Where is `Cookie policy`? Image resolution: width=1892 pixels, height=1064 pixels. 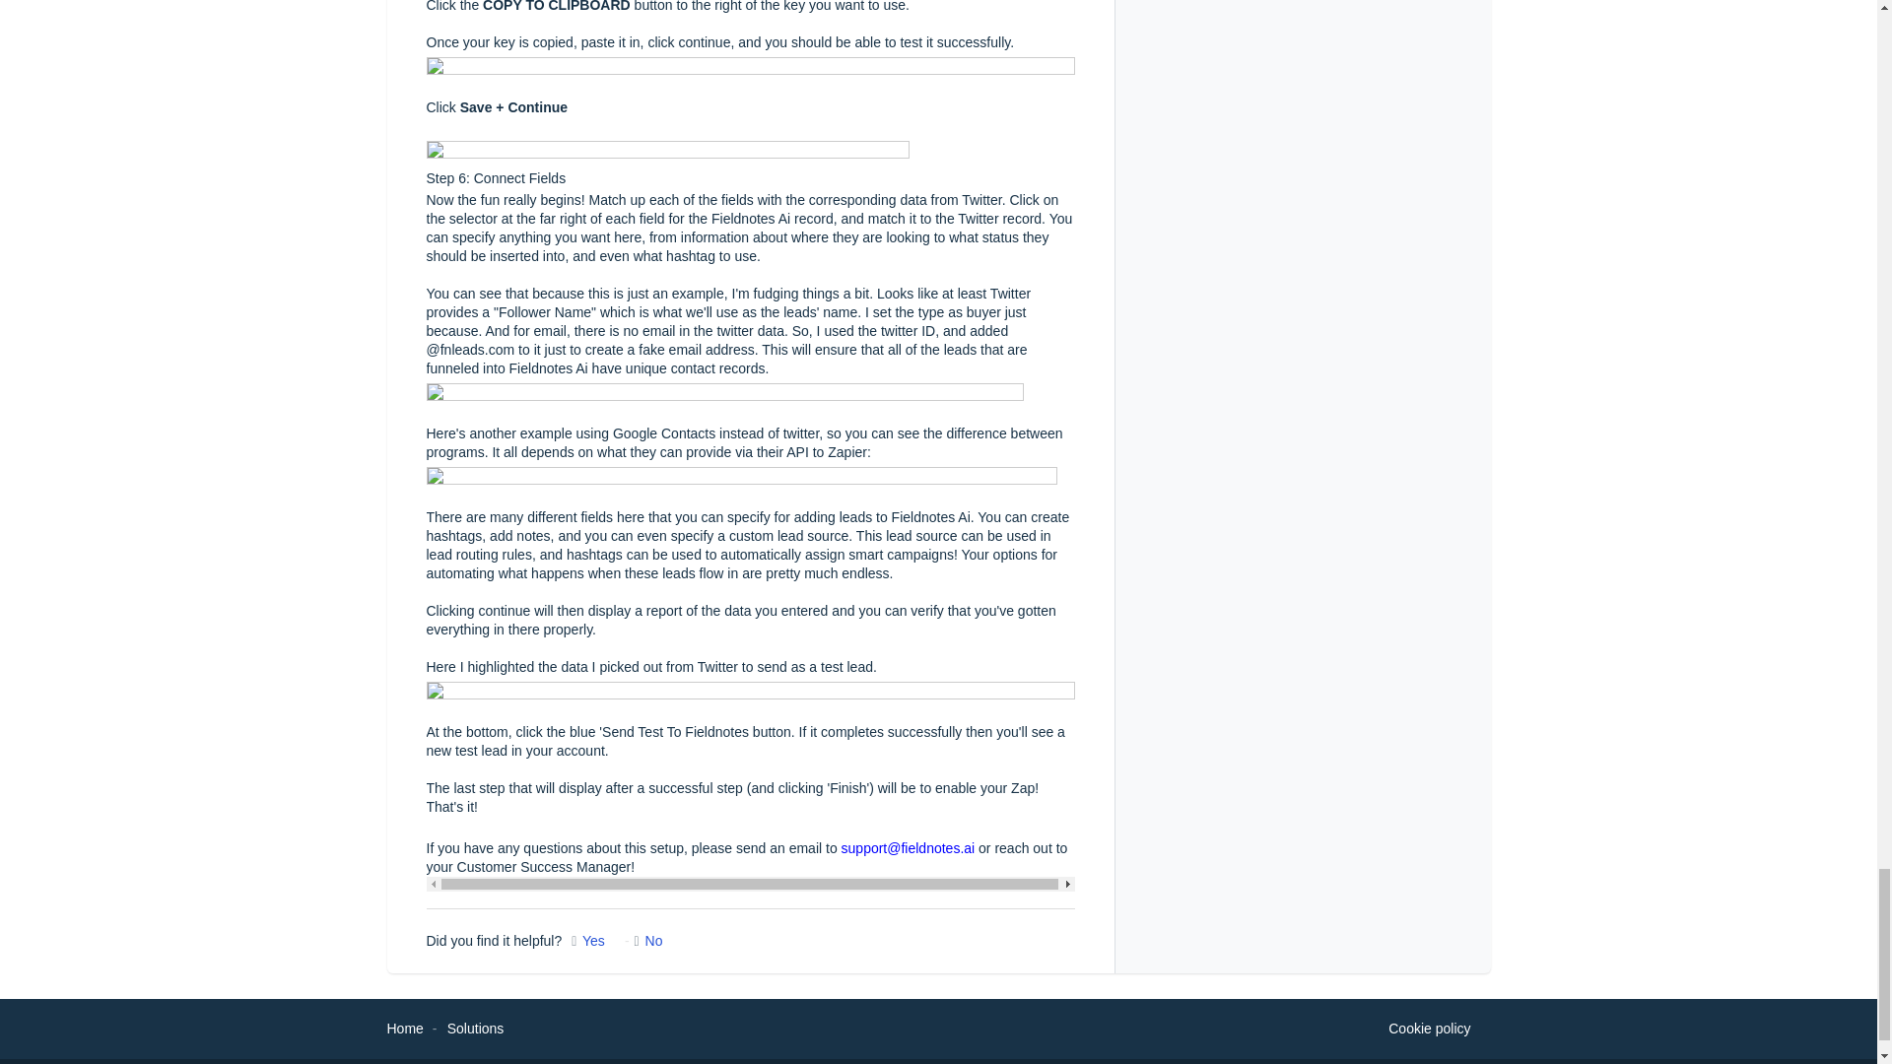
Cookie policy is located at coordinates (1429, 1029).